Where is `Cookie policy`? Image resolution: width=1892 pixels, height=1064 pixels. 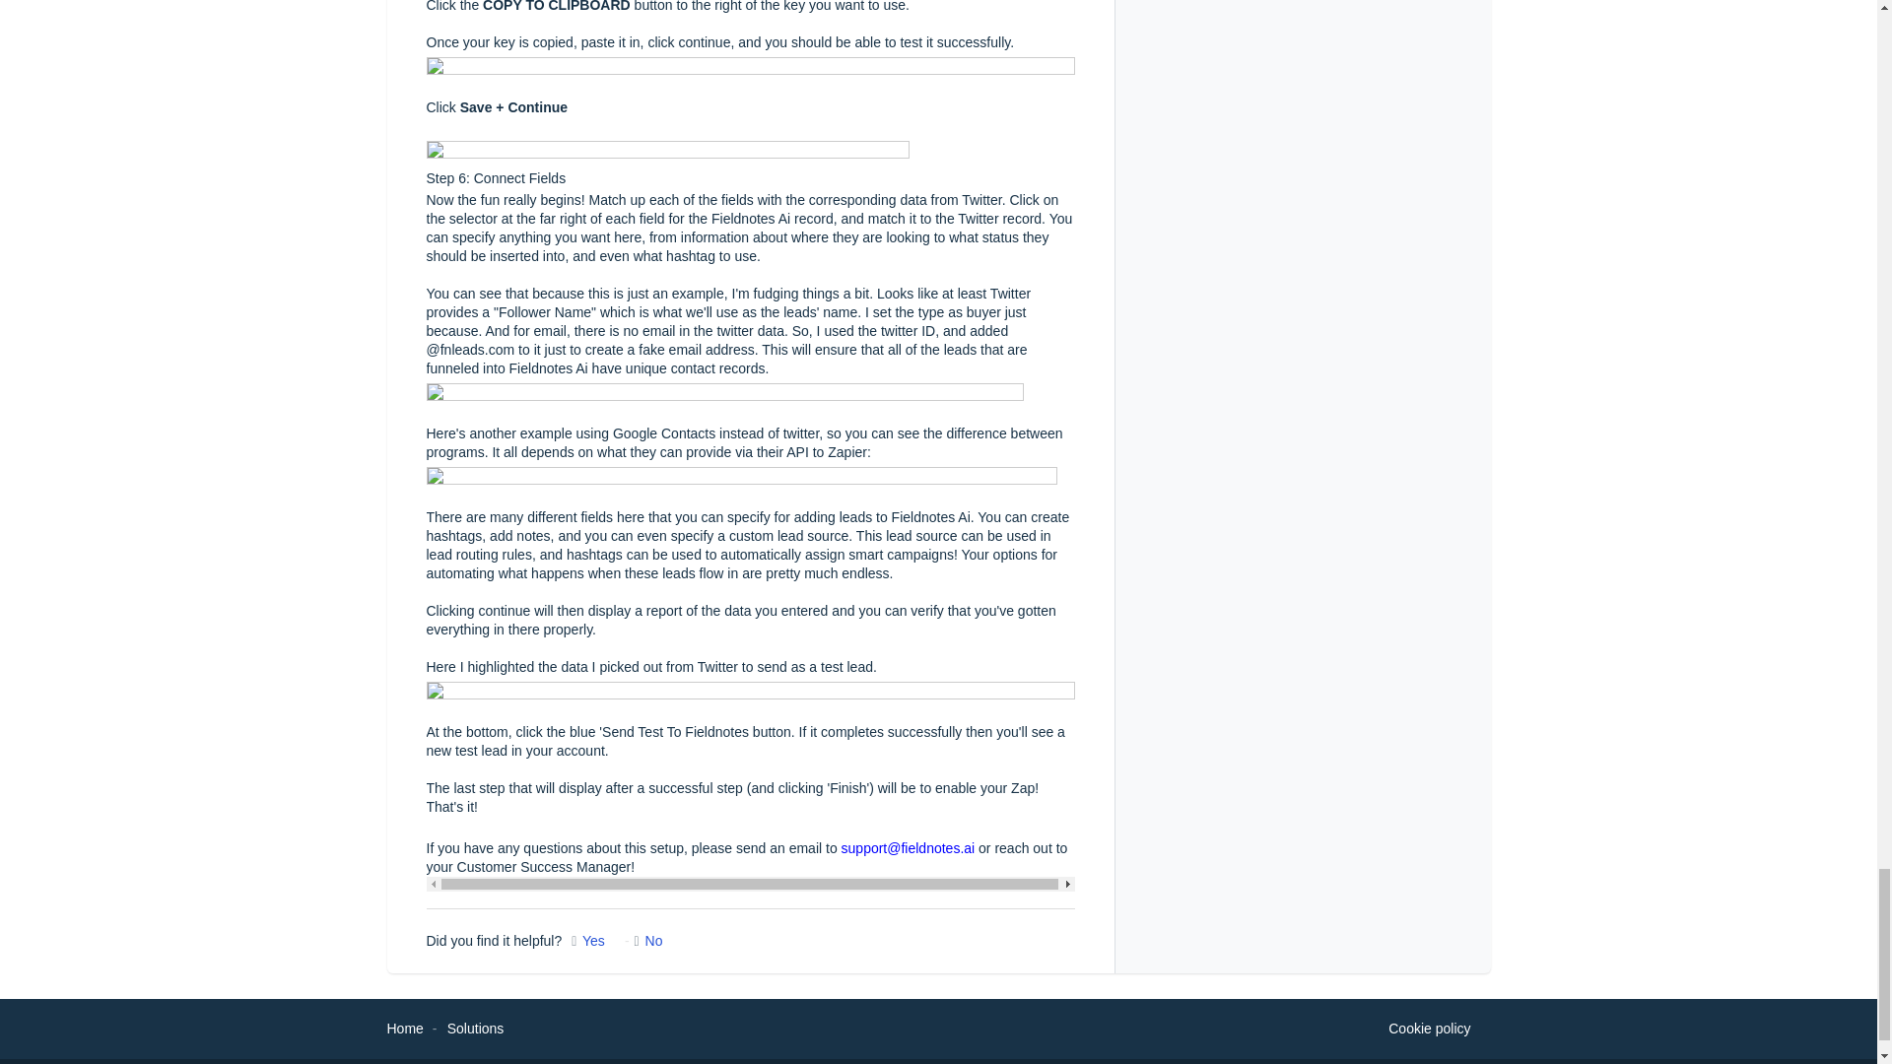
Cookie policy is located at coordinates (1429, 1029).